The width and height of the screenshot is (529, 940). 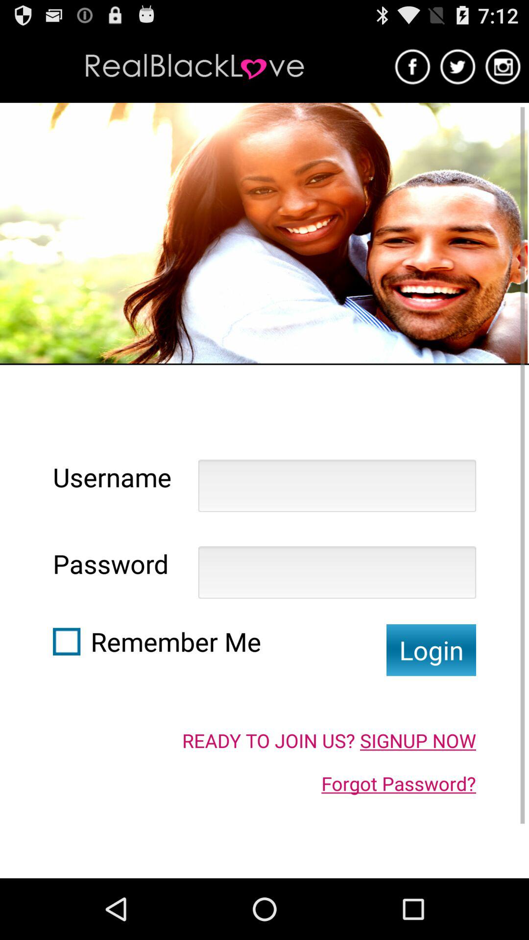 I want to click on scroll to login item, so click(x=431, y=650).